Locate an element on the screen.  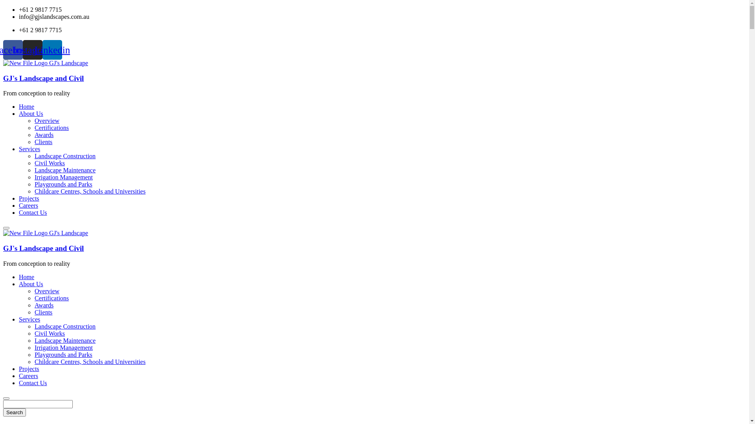
Clients is located at coordinates (43, 313).